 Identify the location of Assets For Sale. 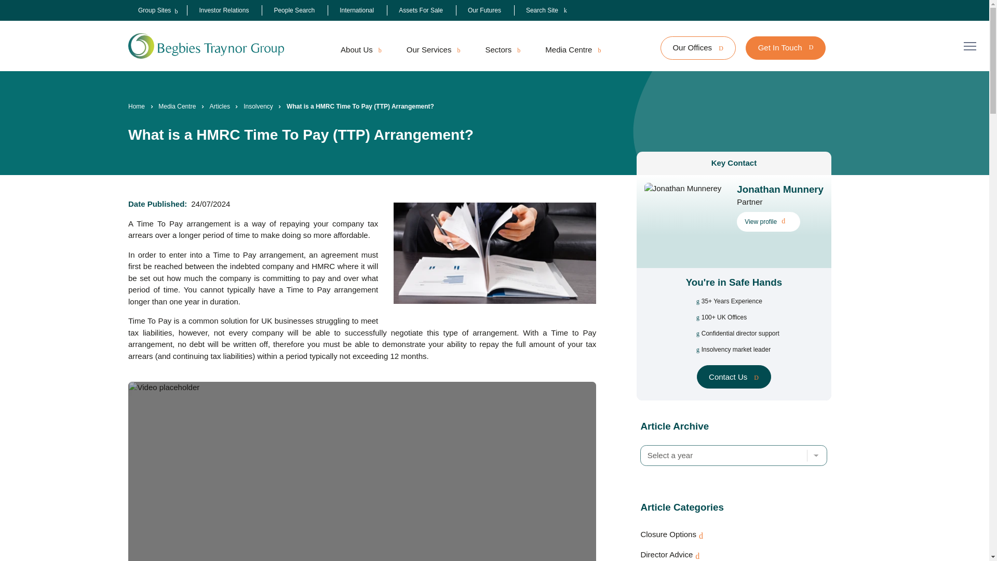
(421, 10).